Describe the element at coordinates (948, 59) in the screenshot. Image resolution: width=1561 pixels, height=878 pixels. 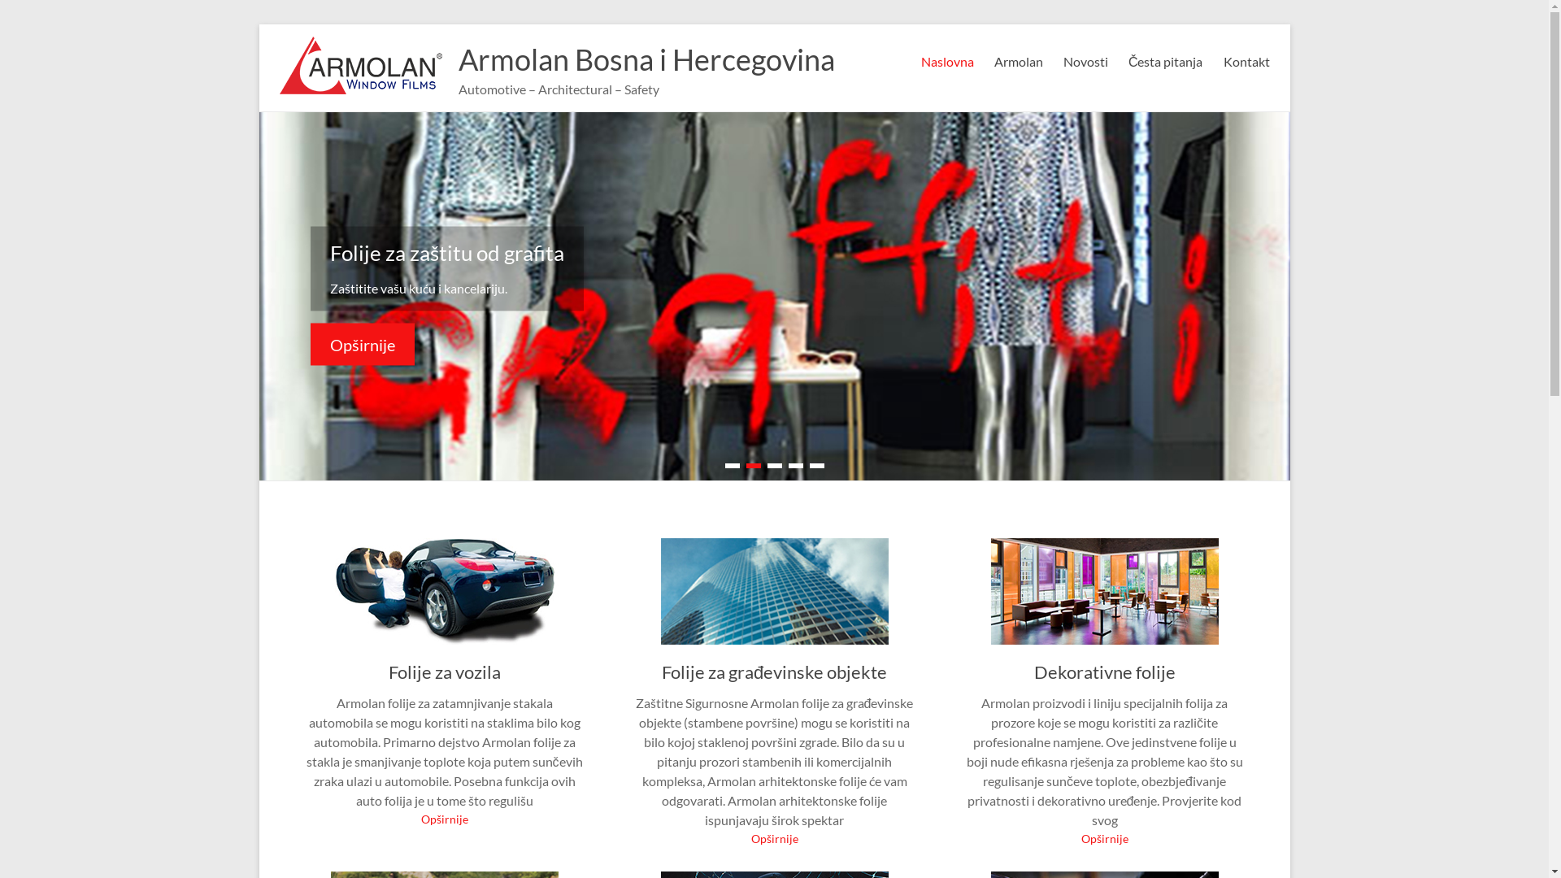
I see `Naslovna` at that location.